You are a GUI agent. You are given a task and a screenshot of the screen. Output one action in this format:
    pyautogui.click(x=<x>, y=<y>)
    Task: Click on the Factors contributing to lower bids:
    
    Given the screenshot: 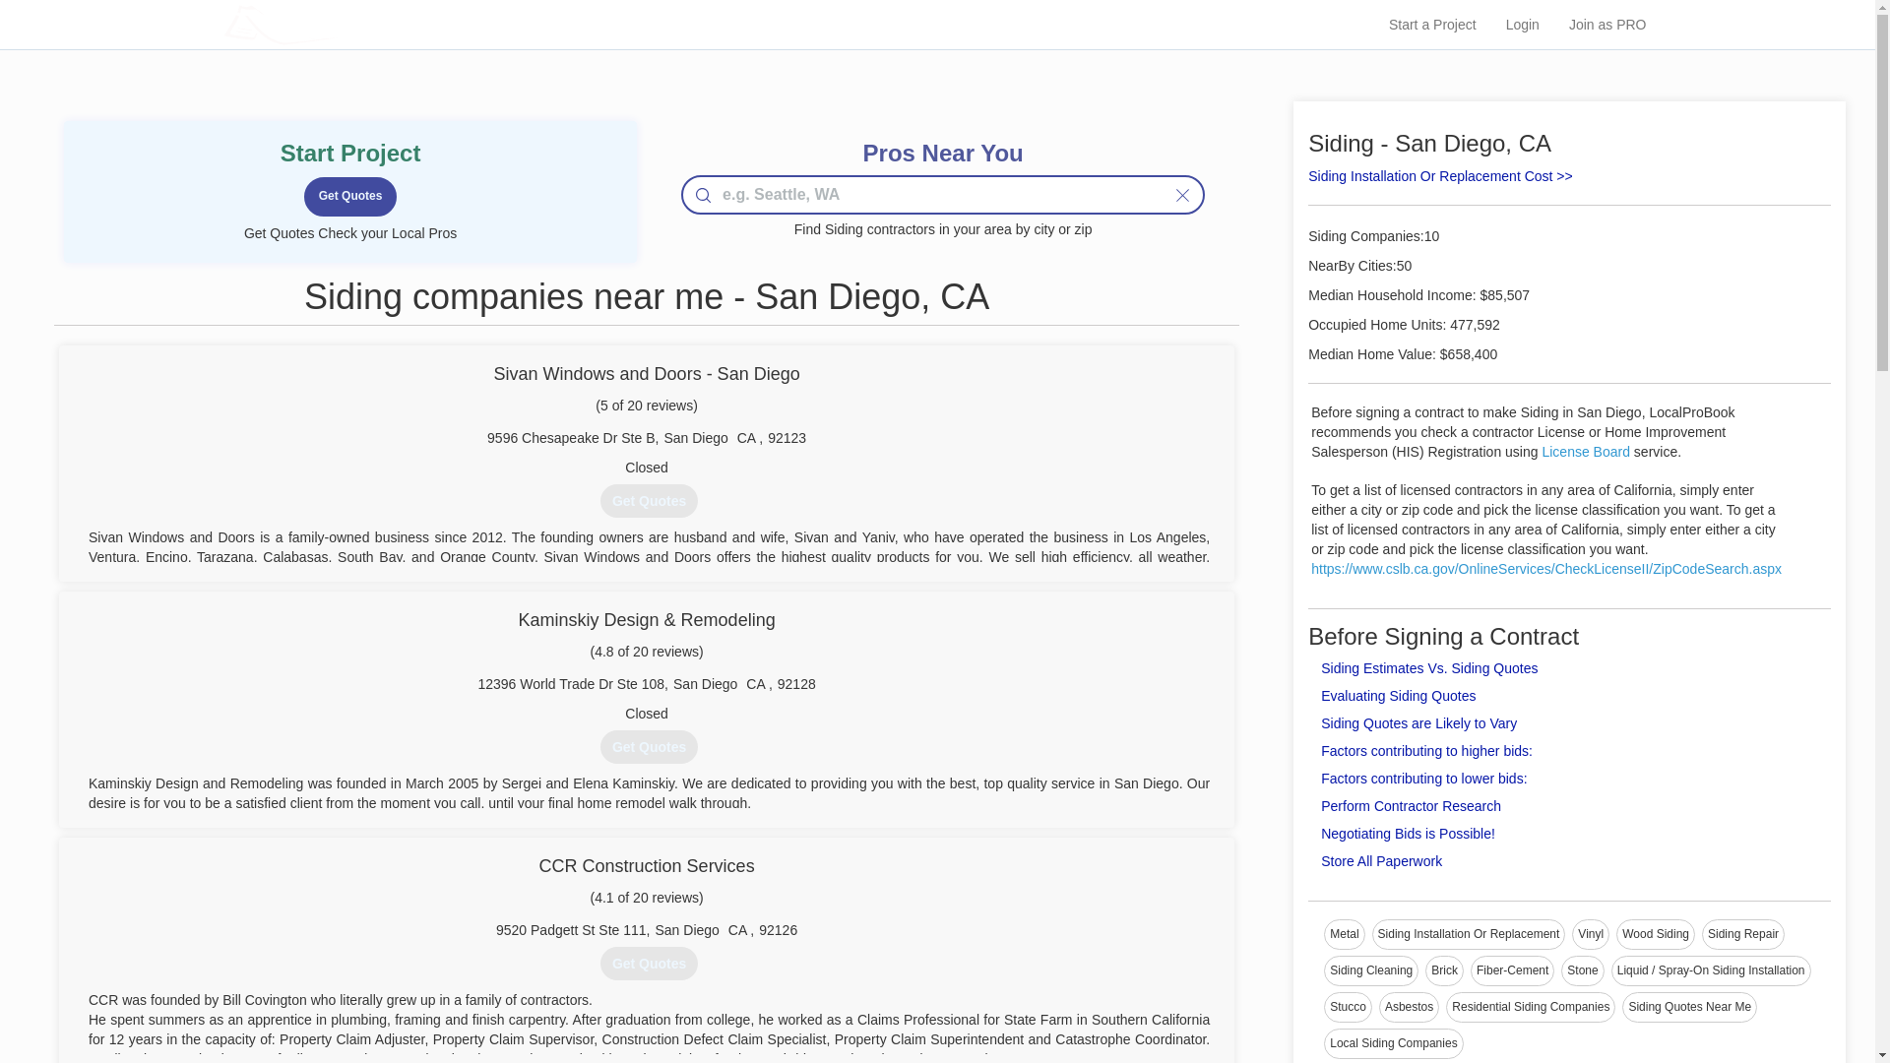 What is the action you would take?
    pyautogui.click(x=1423, y=779)
    